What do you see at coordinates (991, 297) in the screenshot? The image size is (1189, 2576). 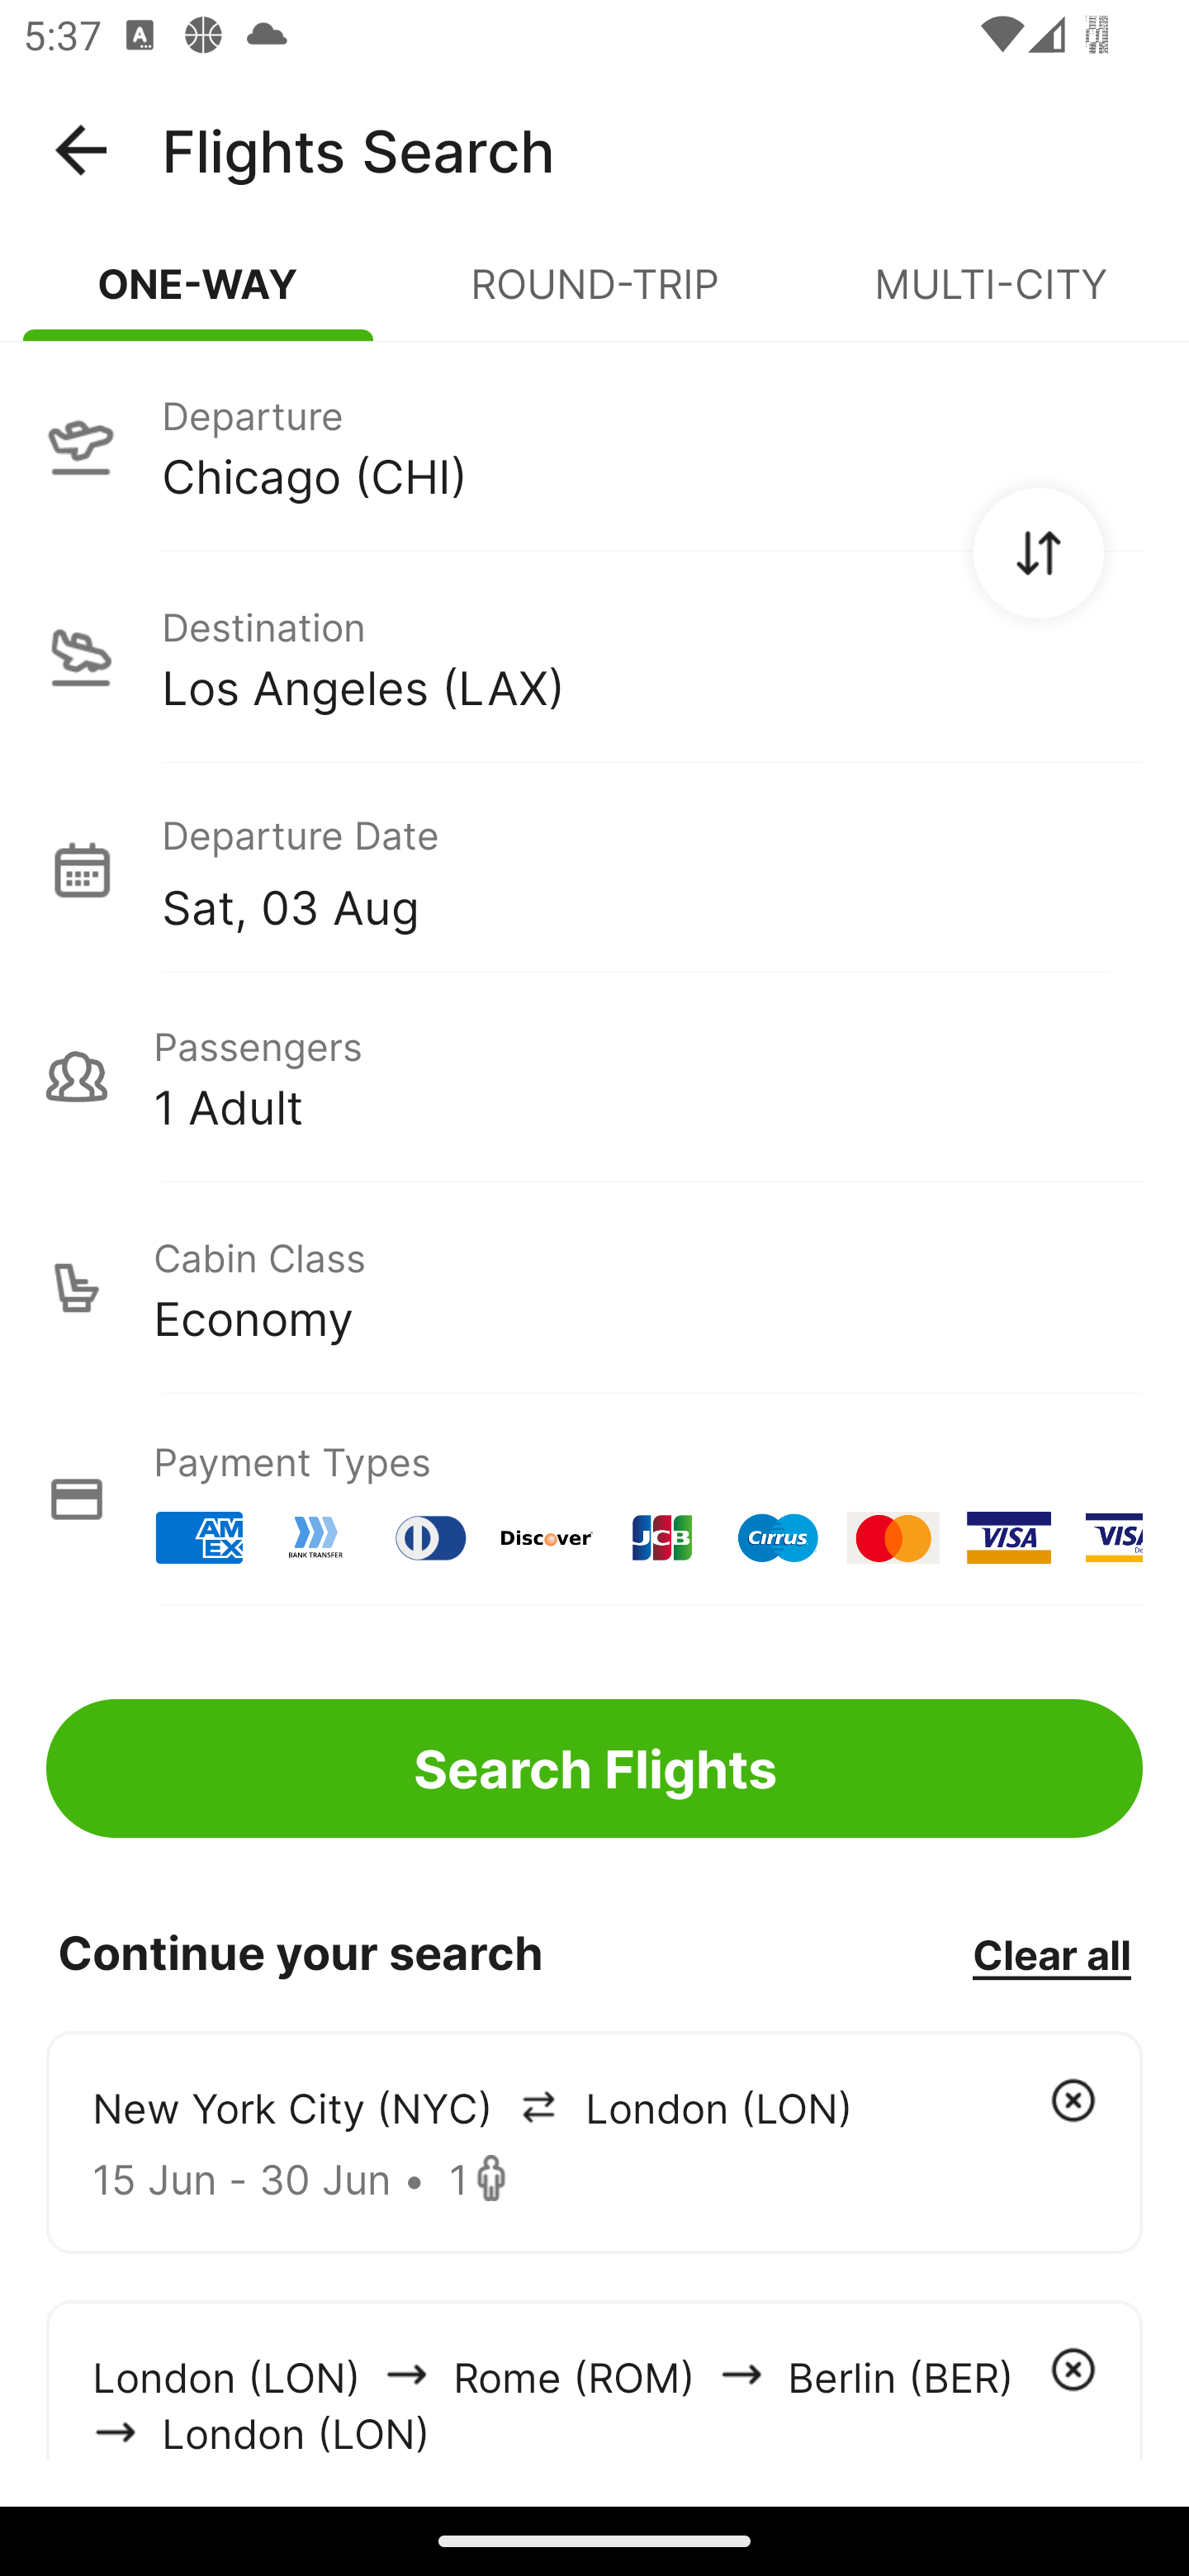 I see `MULTI-CITY` at bounding box center [991, 297].